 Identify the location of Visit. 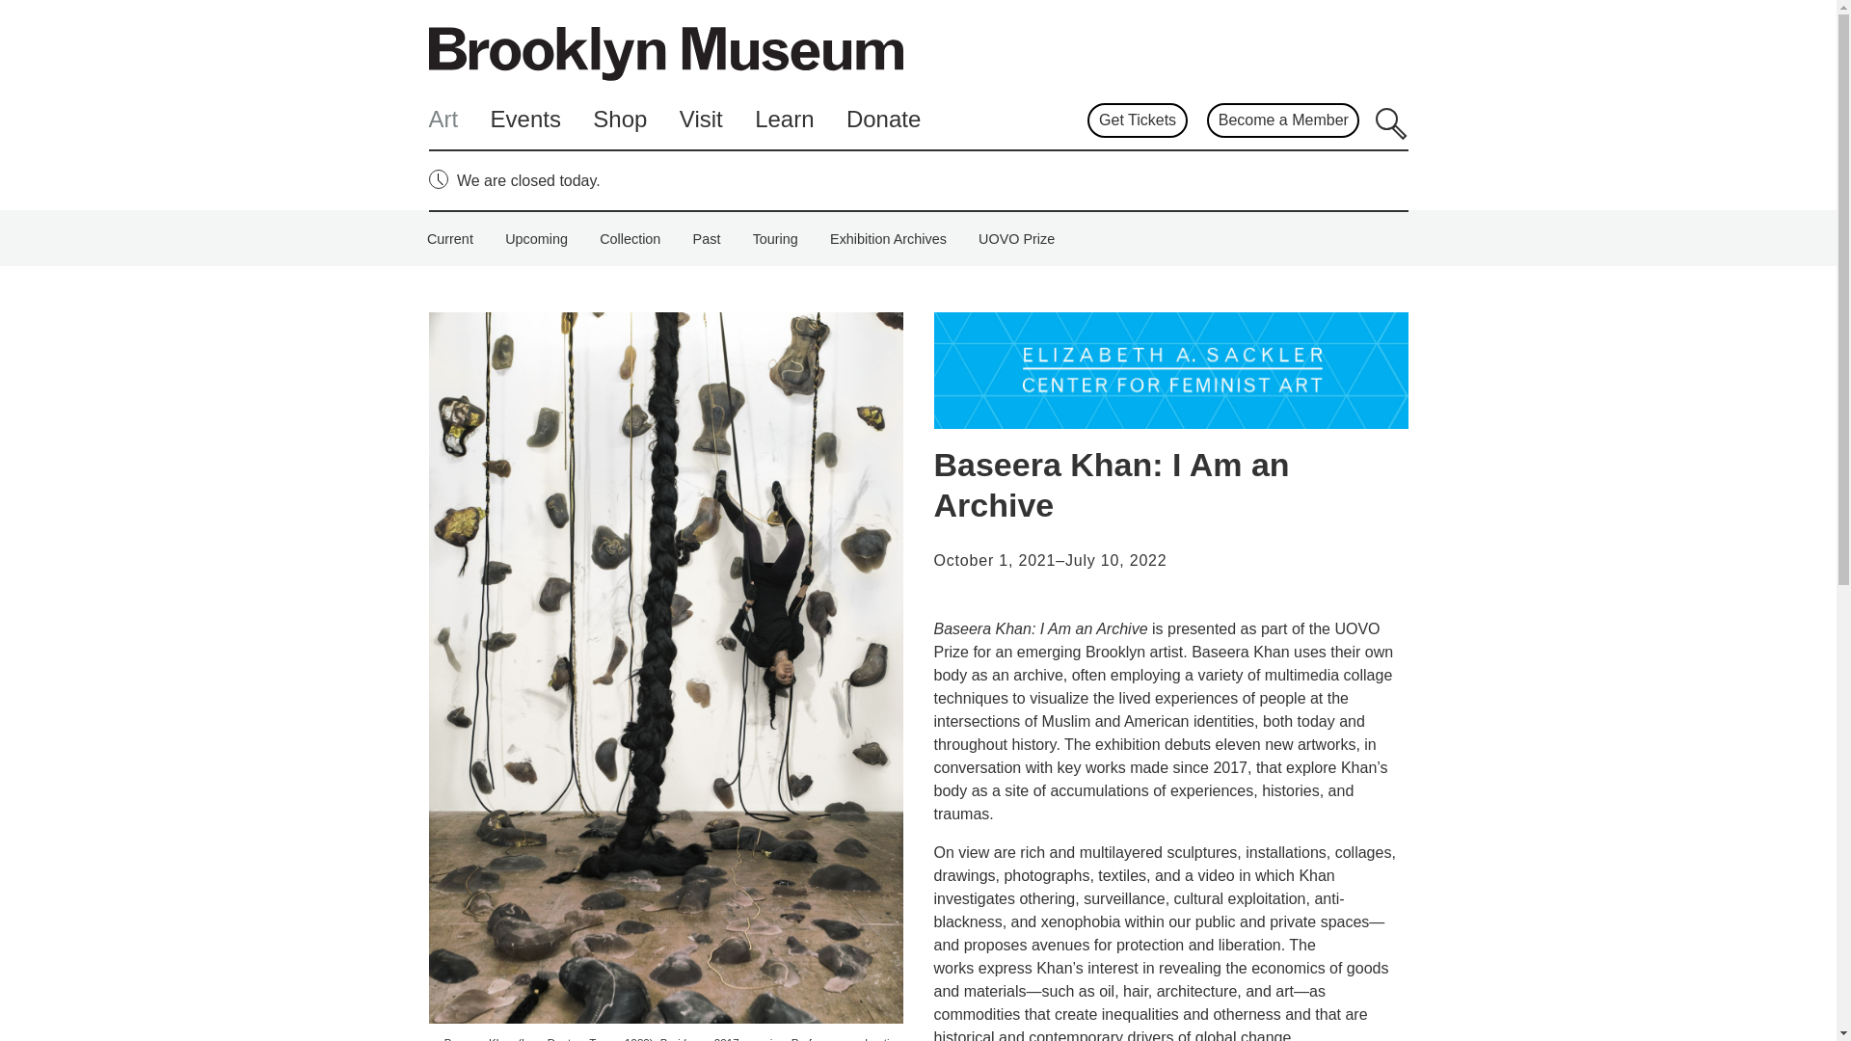
(701, 120).